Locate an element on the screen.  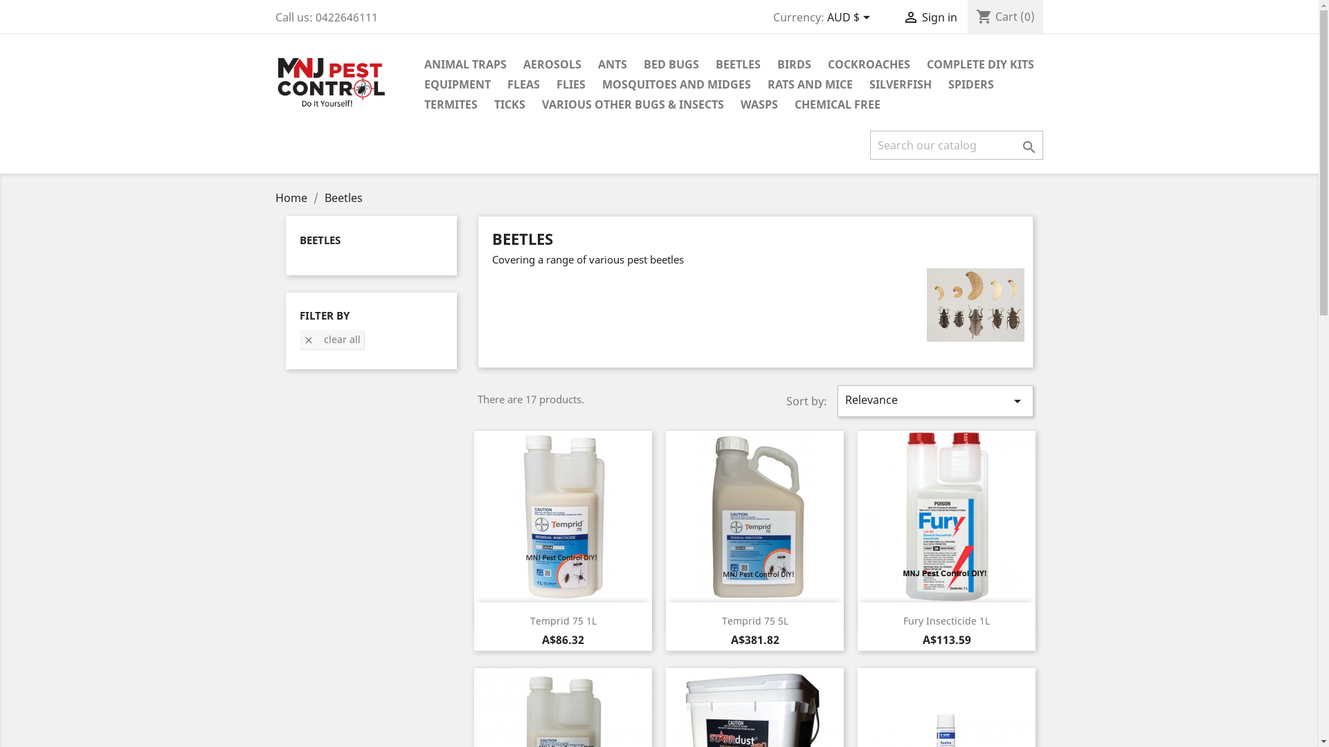
BED BUGS is located at coordinates (671, 65).